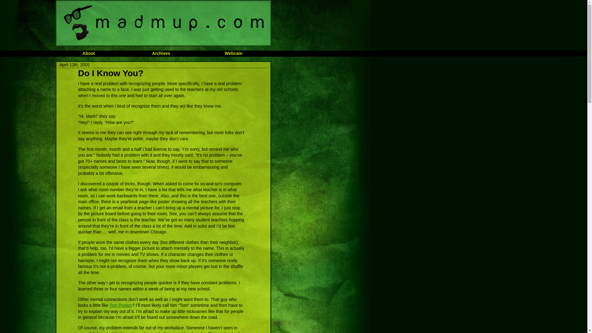 Image resolution: width=592 pixels, height=333 pixels. I want to click on About, so click(88, 53).